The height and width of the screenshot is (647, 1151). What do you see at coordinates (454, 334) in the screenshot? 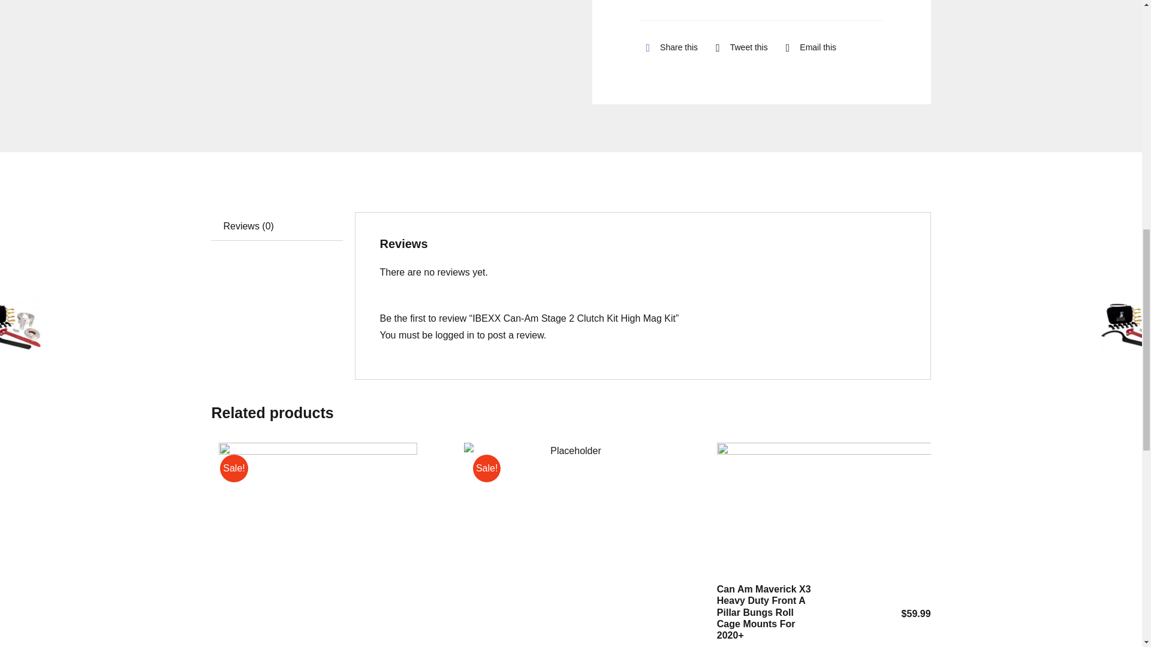
I see `logged in` at bounding box center [454, 334].